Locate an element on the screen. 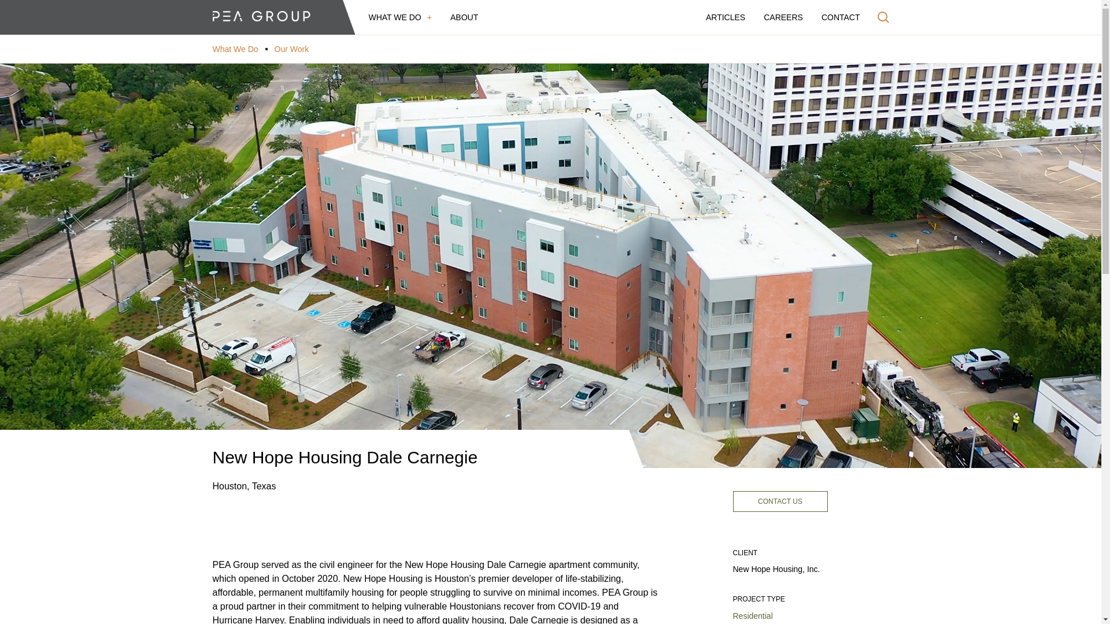  CAREERS is located at coordinates (783, 17).